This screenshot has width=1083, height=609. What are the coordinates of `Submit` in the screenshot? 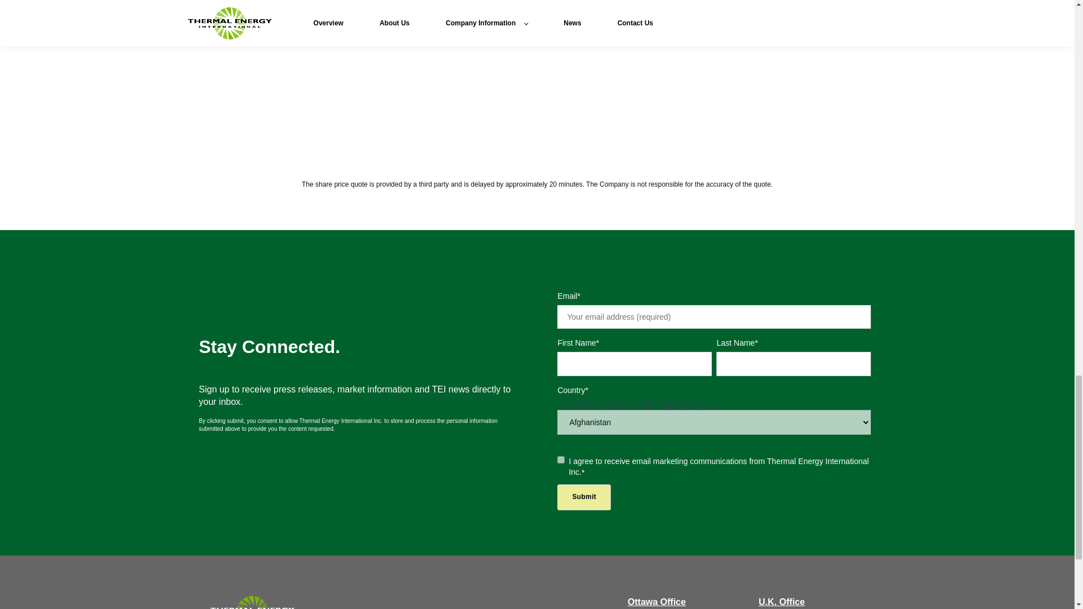 It's located at (584, 496).